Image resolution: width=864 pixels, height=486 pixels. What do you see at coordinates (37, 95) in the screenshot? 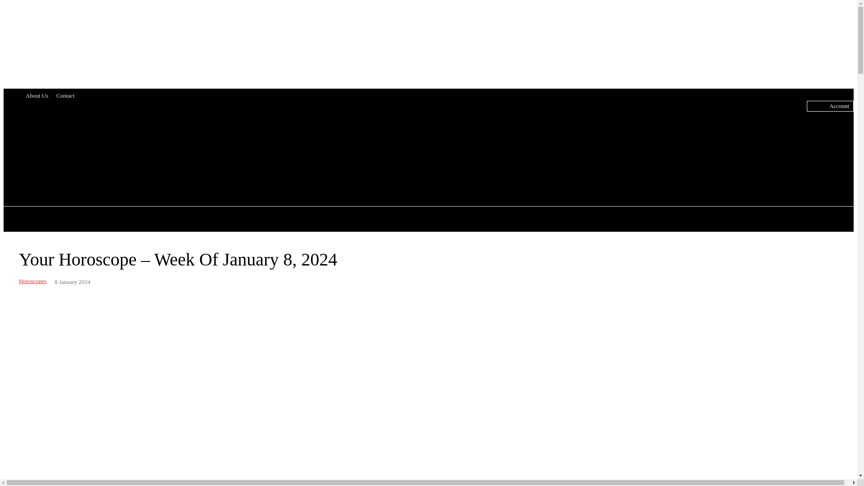
I see `About Us` at bounding box center [37, 95].